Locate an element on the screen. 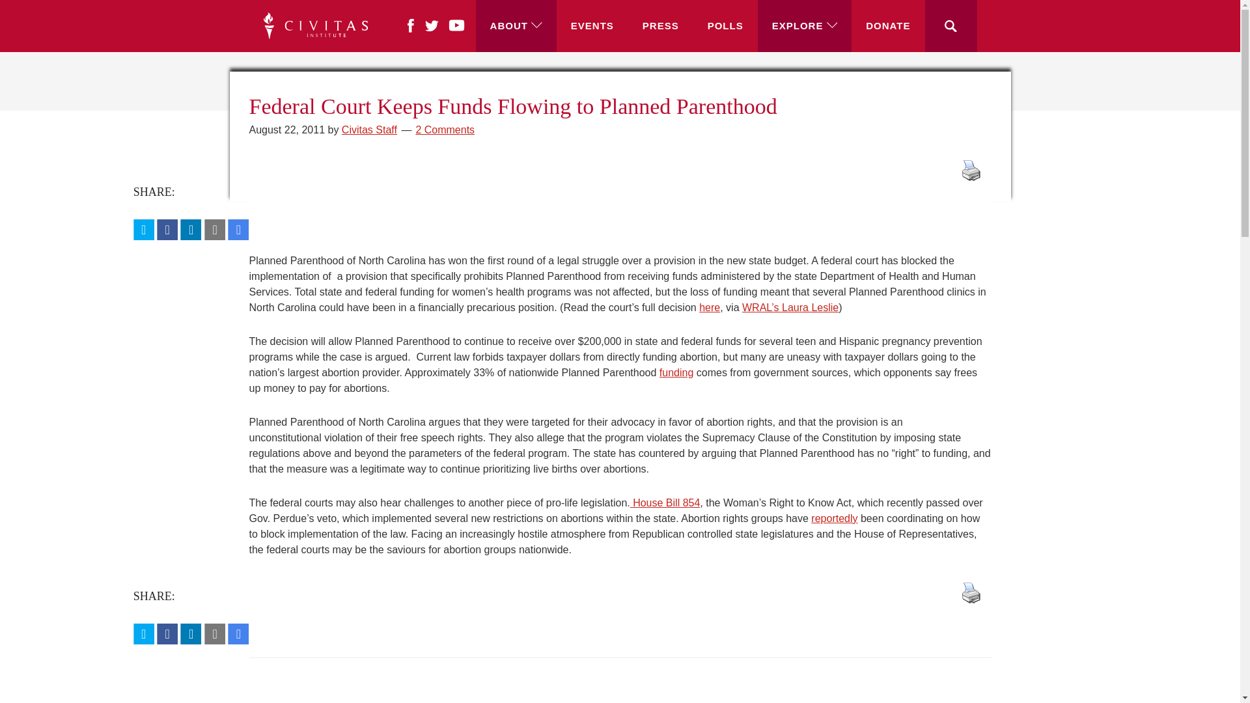 This screenshot has height=703, width=1250. POLLS is located at coordinates (725, 26).